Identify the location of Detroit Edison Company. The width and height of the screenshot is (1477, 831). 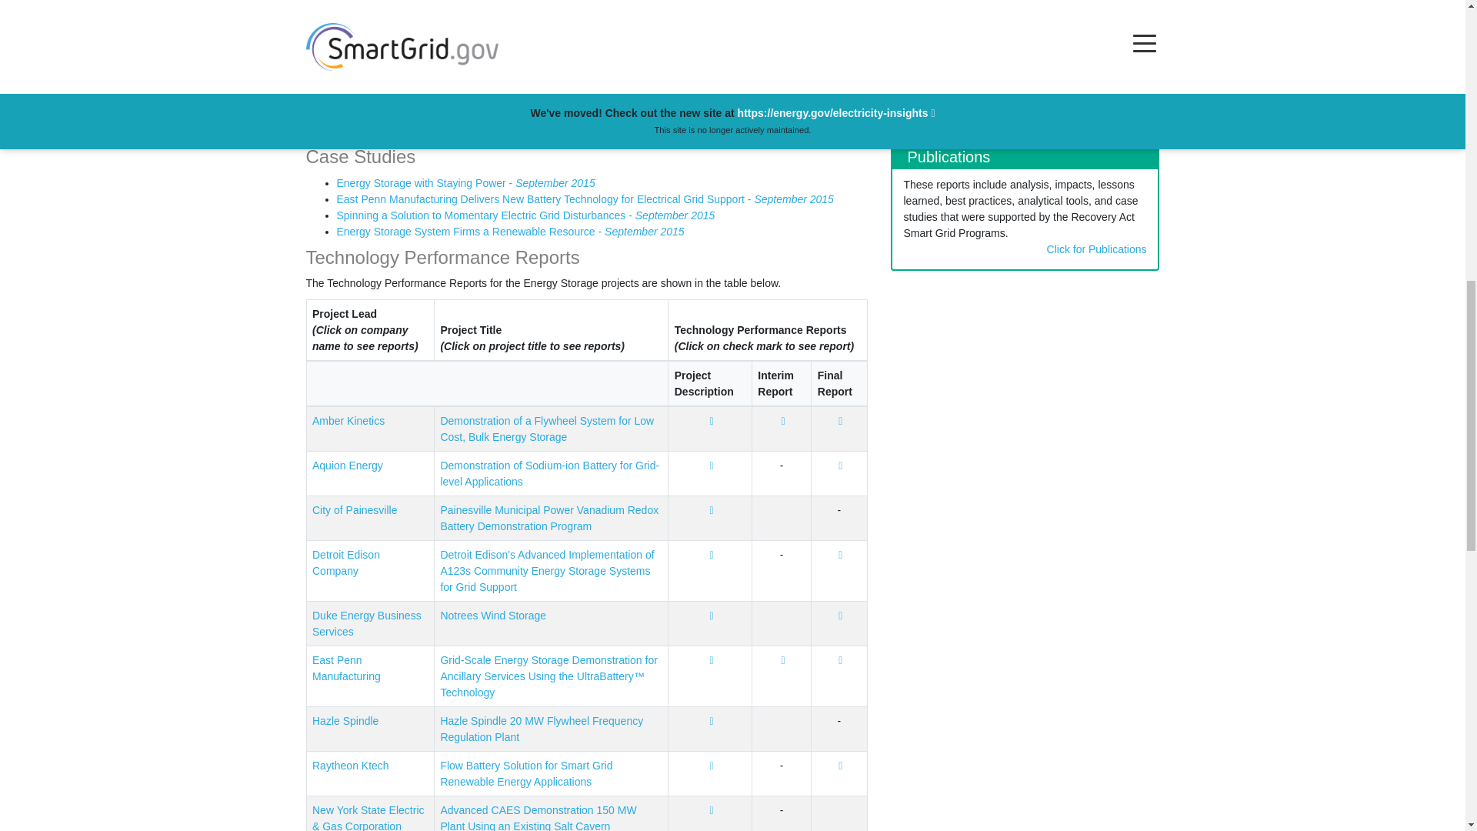
(345, 562).